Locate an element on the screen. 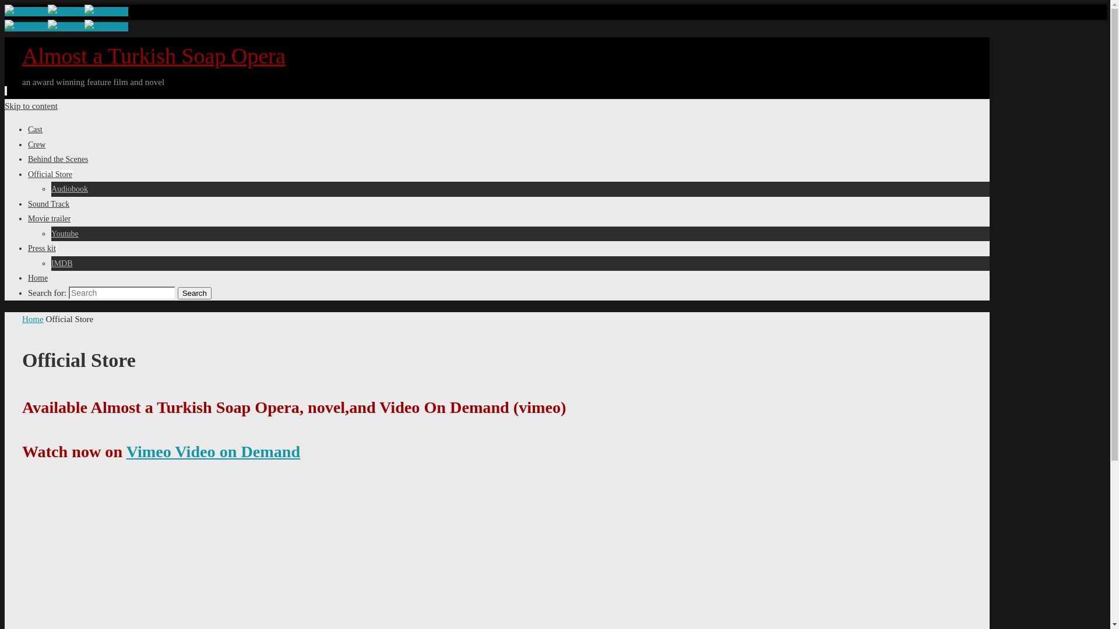 Image resolution: width=1119 pixels, height=629 pixels. Skip to content is located at coordinates (31, 106).